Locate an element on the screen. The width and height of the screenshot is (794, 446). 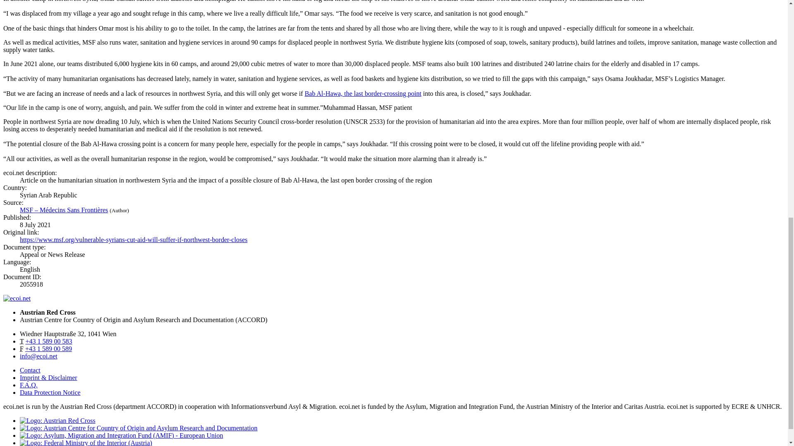
Data Protection Notice is located at coordinates (50, 392).